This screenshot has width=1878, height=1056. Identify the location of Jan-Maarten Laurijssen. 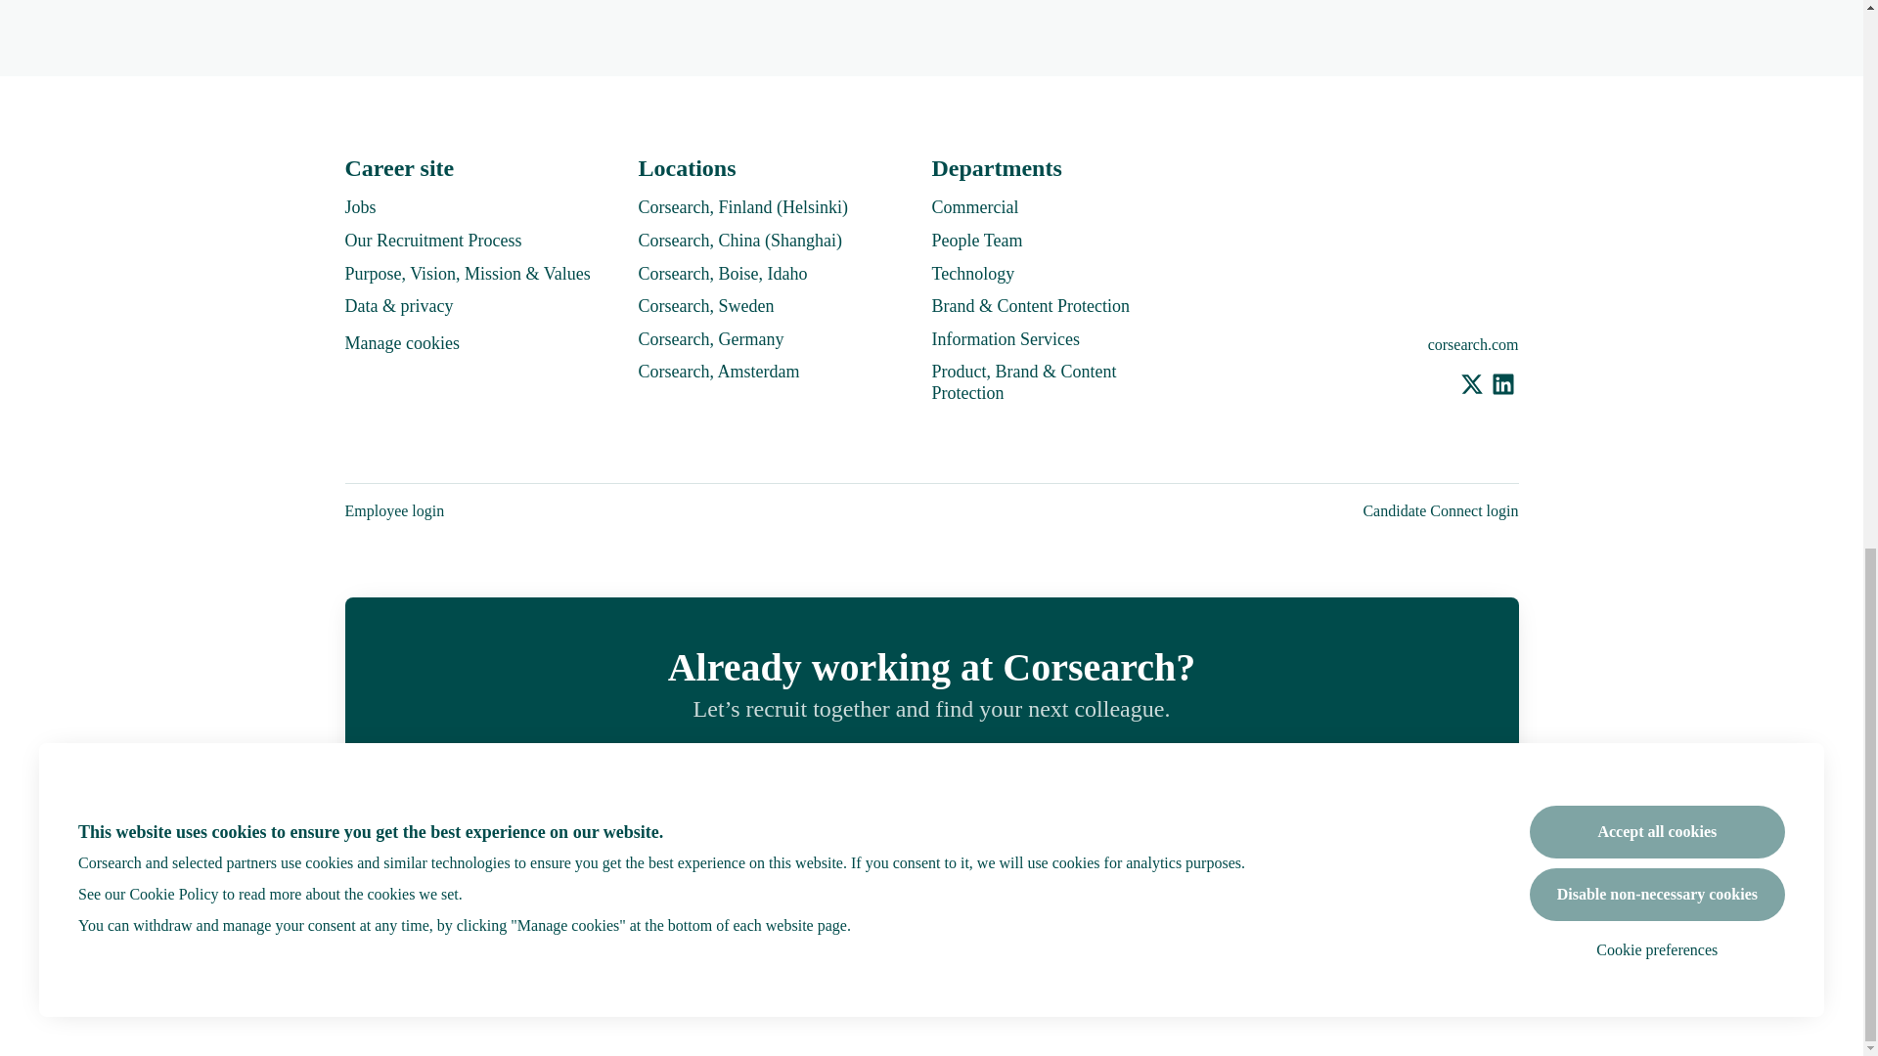
(1172, 872).